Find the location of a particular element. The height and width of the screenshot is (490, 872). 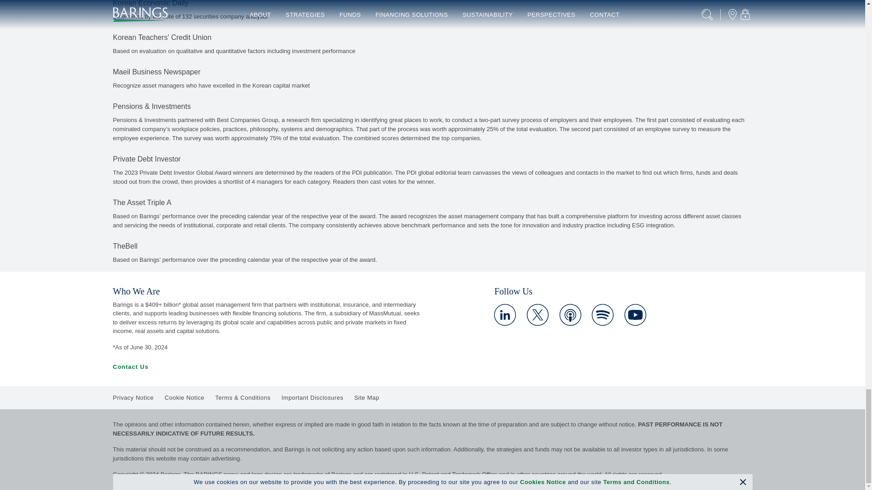

Learn More is located at coordinates (635, 315).